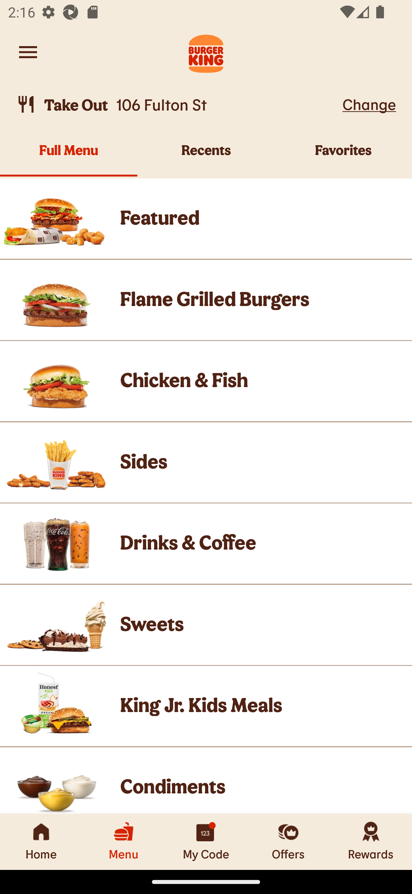  What do you see at coordinates (206, 781) in the screenshot?
I see `Product Image, Condiments Product Image Condiments` at bounding box center [206, 781].